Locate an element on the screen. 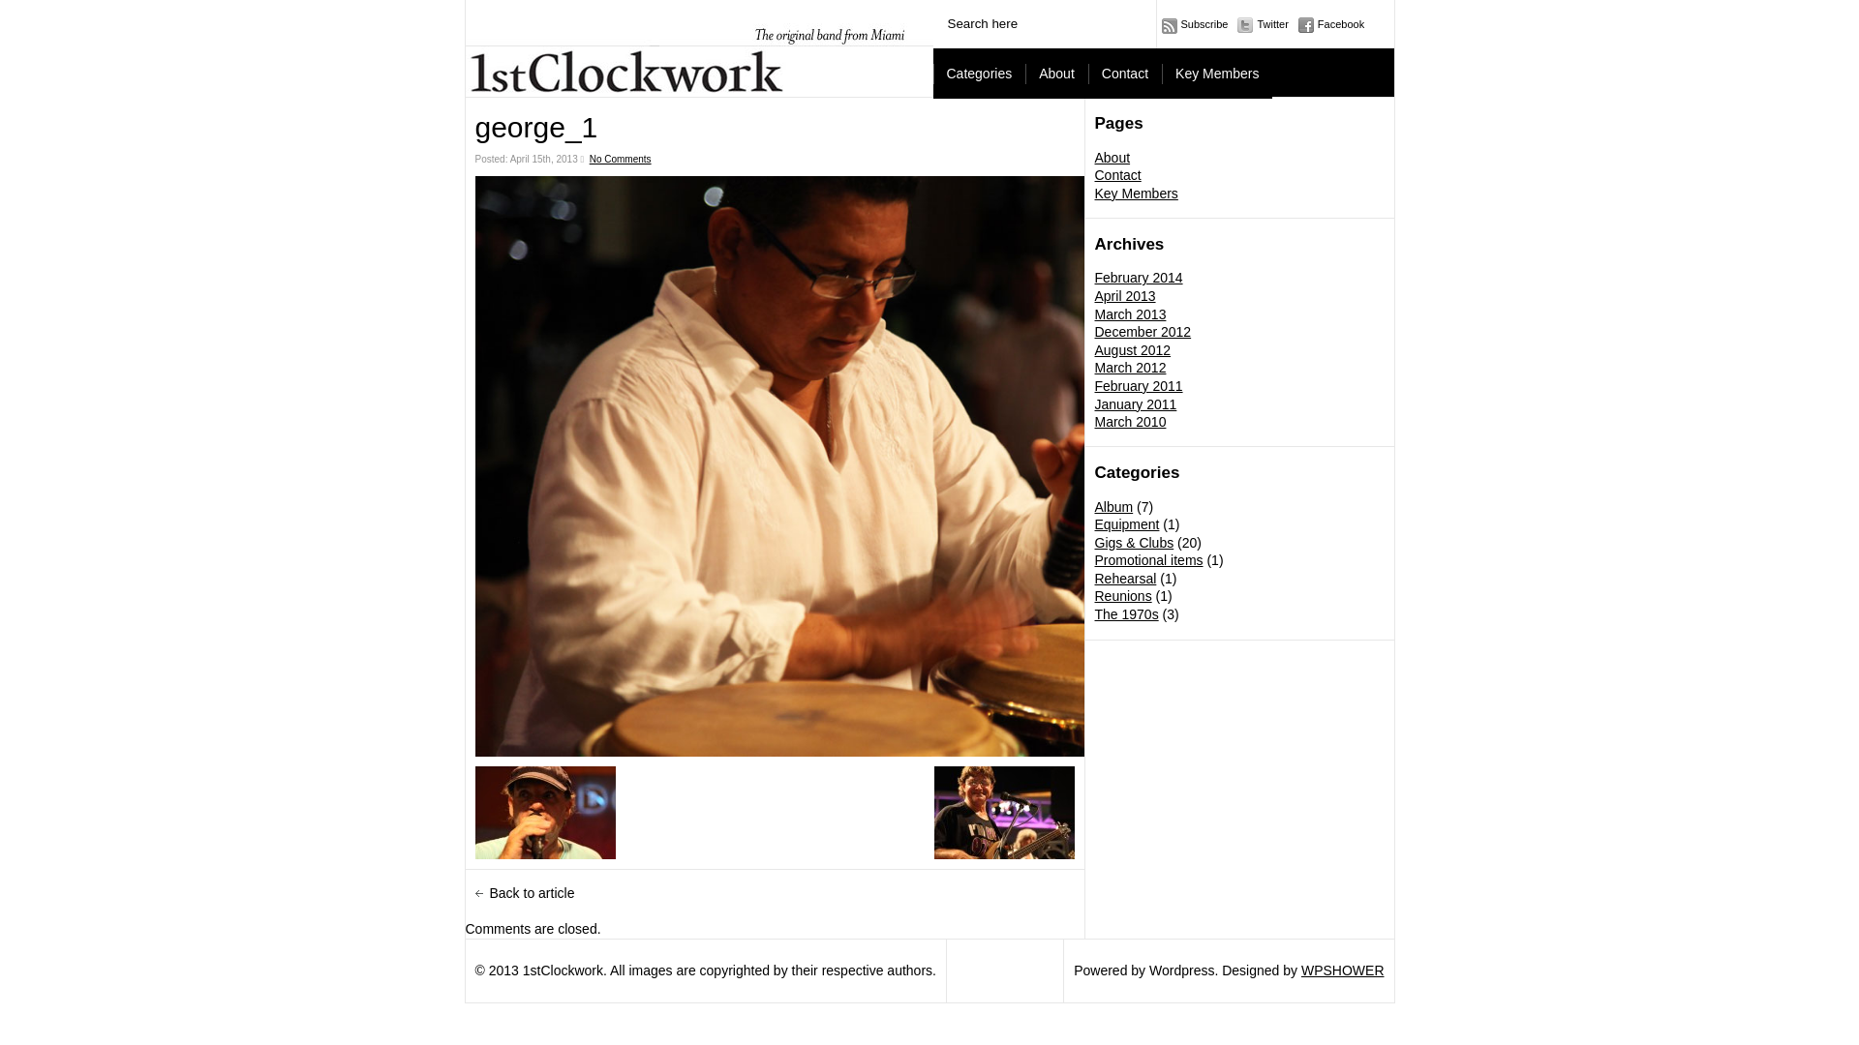  Twitter is located at coordinates (1263, 24).